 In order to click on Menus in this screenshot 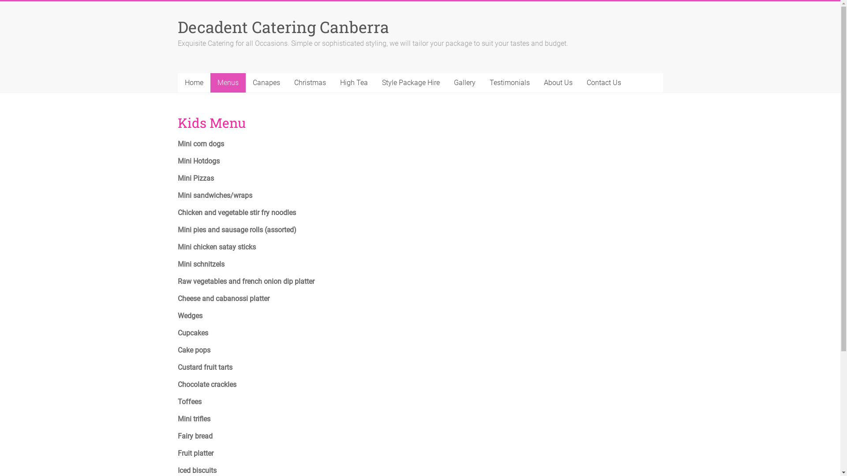, I will do `click(228, 83)`.